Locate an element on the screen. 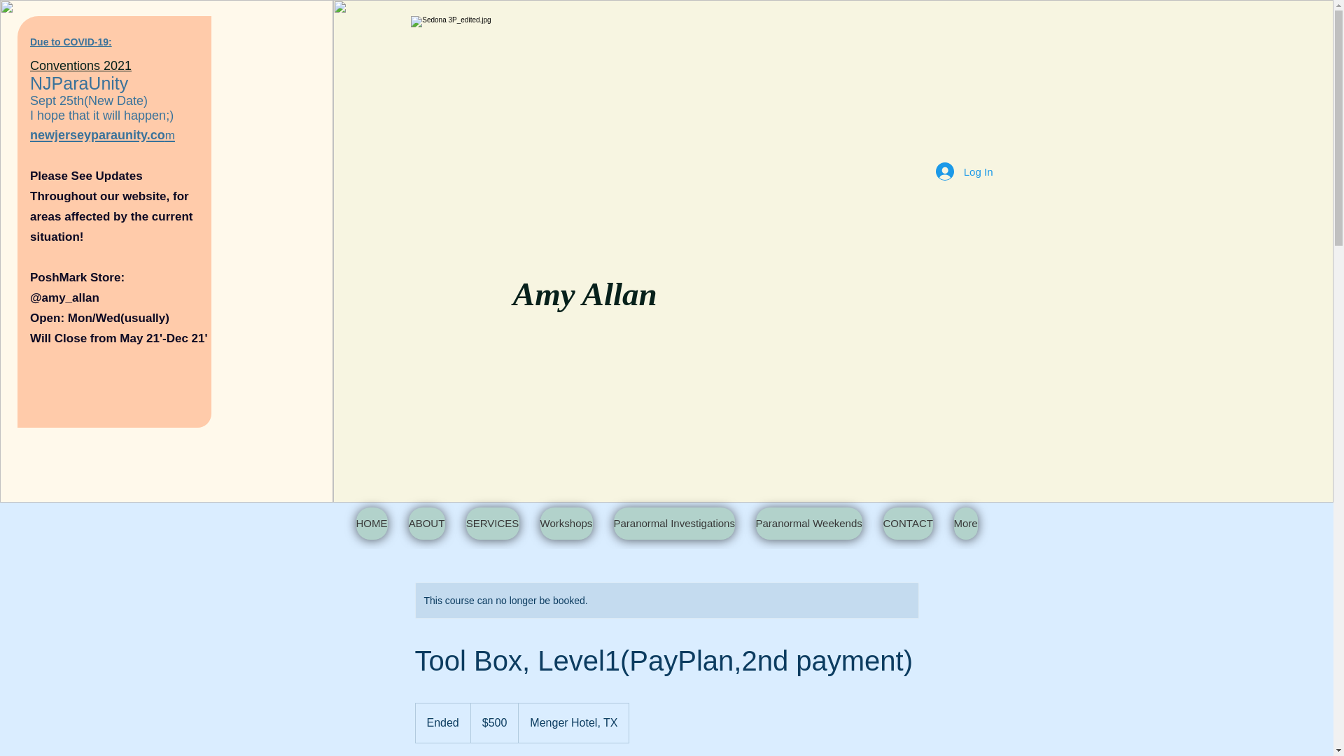 The width and height of the screenshot is (1344, 756). ABOUT is located at coordinates (426, 524).